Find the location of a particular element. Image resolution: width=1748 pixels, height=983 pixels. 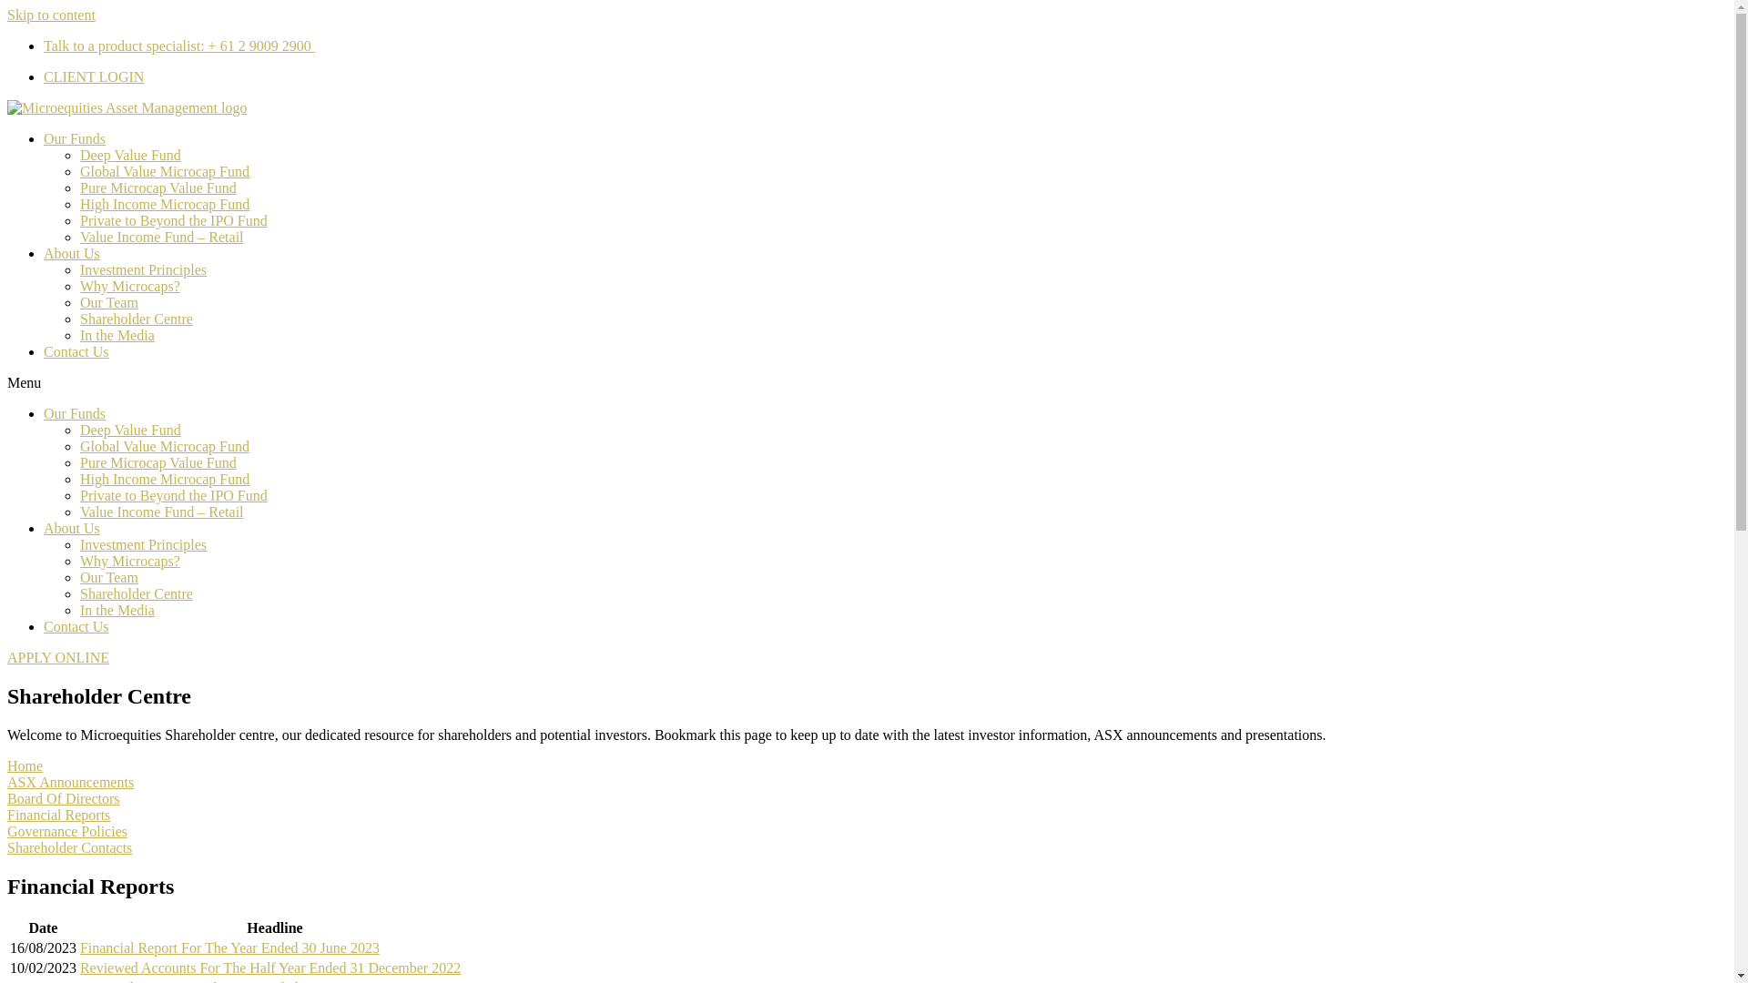

Home is located at coordinates (29, 766).